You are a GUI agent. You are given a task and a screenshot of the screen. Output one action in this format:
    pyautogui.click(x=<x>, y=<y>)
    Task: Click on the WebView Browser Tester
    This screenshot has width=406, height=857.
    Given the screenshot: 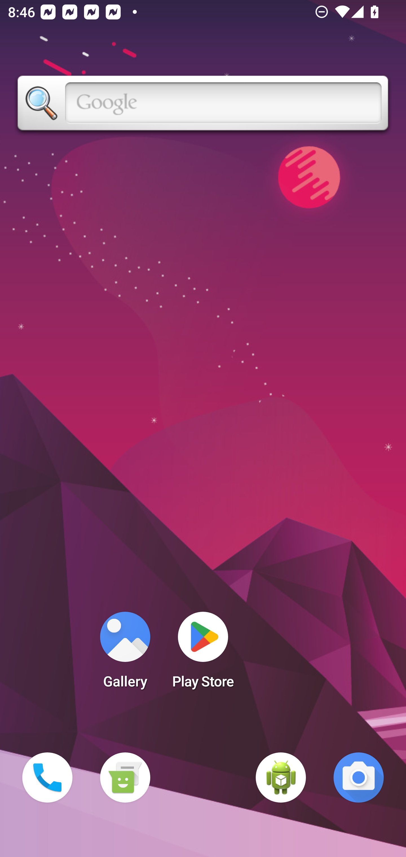 What is the action you would take?
    pyautogui.click(x=281, y=778)
    